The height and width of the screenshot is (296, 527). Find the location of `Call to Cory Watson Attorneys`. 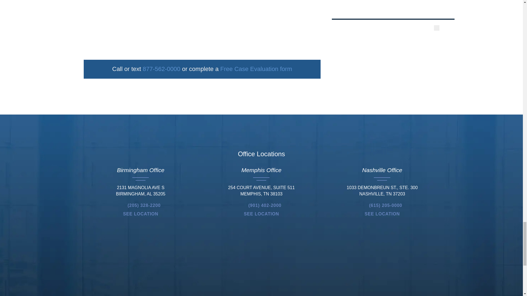

Call to Cory Watson Attorneys is located at coordinates (382, 206).